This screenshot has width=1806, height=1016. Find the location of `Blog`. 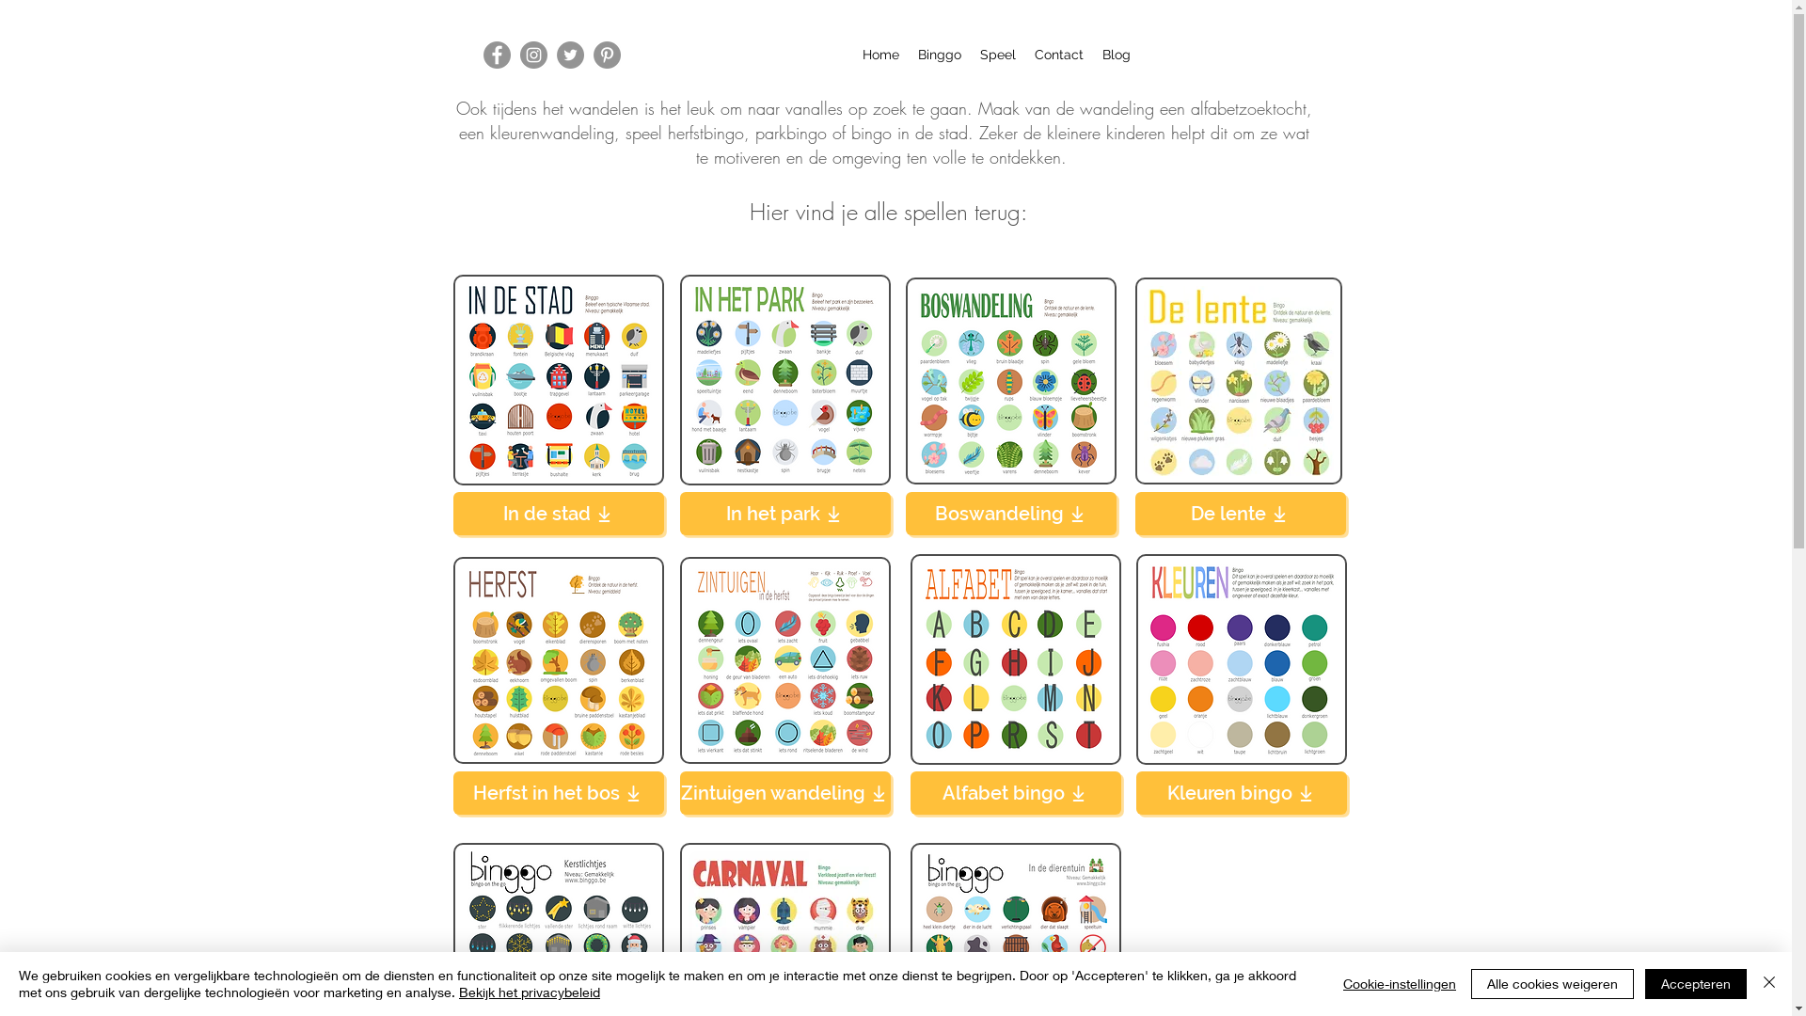

Blog is located at coordinates (1117, 55).